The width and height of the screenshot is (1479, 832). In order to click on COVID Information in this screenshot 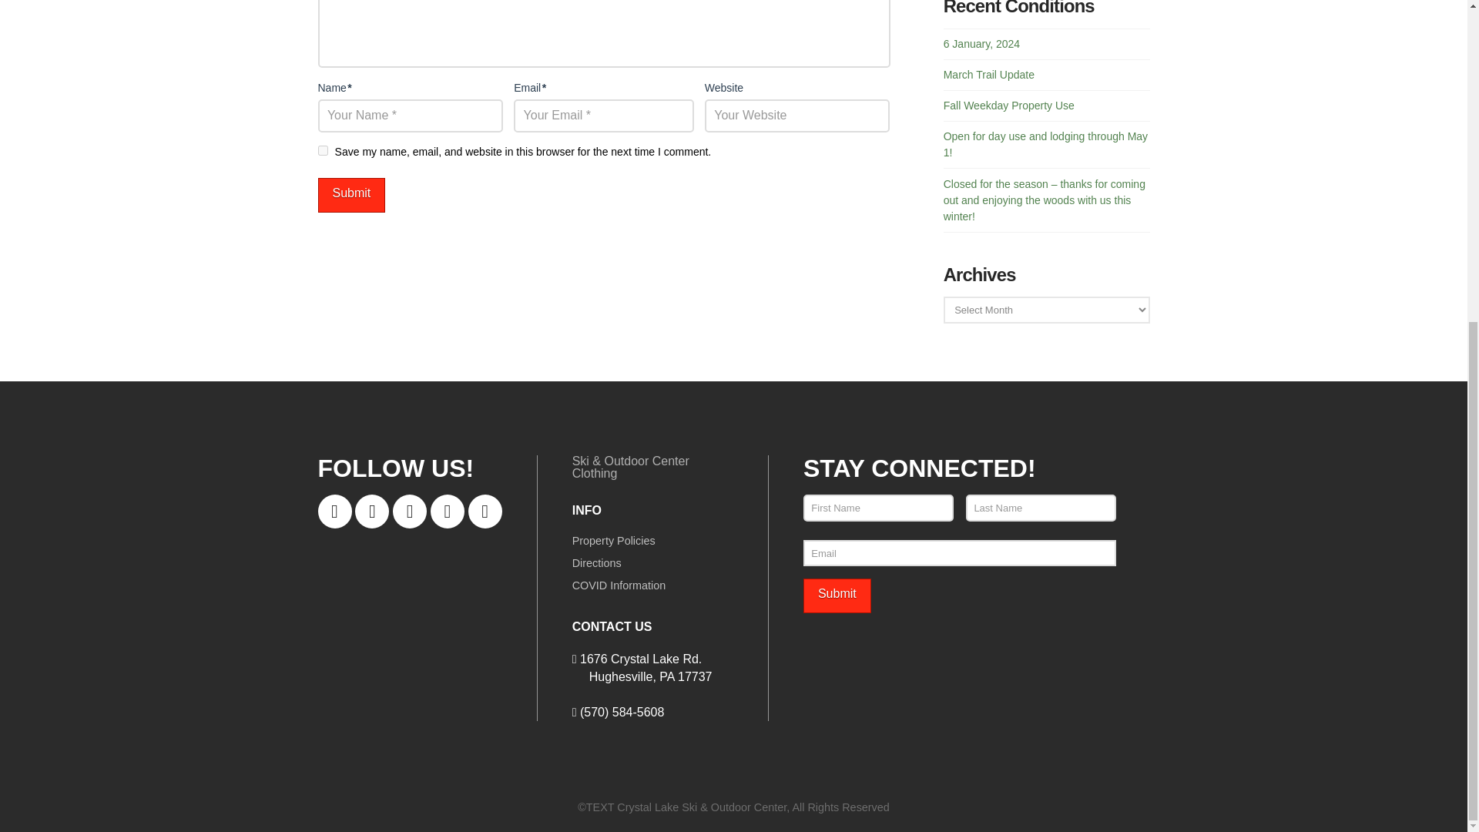, I will do `click(619, 590)`.